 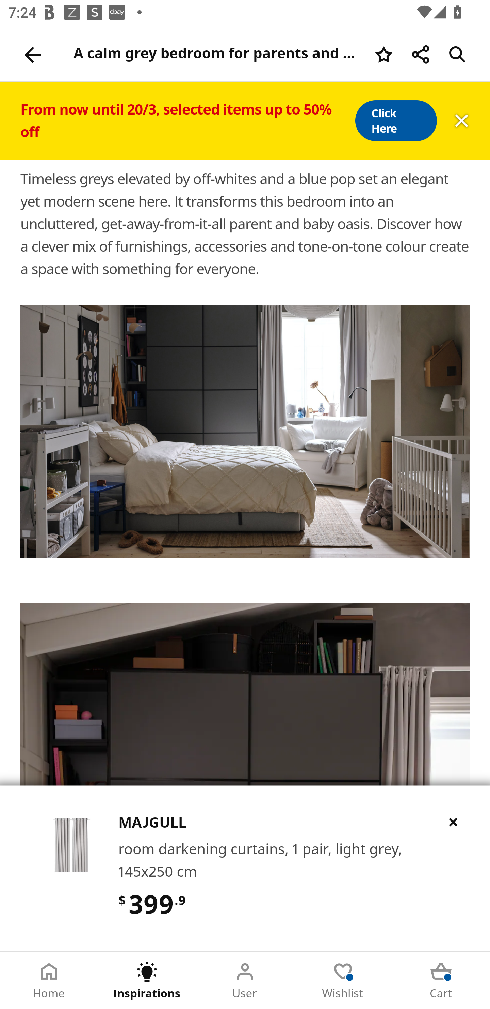 What do you see at coordinates (343, 980) in the screenshot?
I see `Wishlist
Tab 4 of 5` at bounding box center [343, 980].